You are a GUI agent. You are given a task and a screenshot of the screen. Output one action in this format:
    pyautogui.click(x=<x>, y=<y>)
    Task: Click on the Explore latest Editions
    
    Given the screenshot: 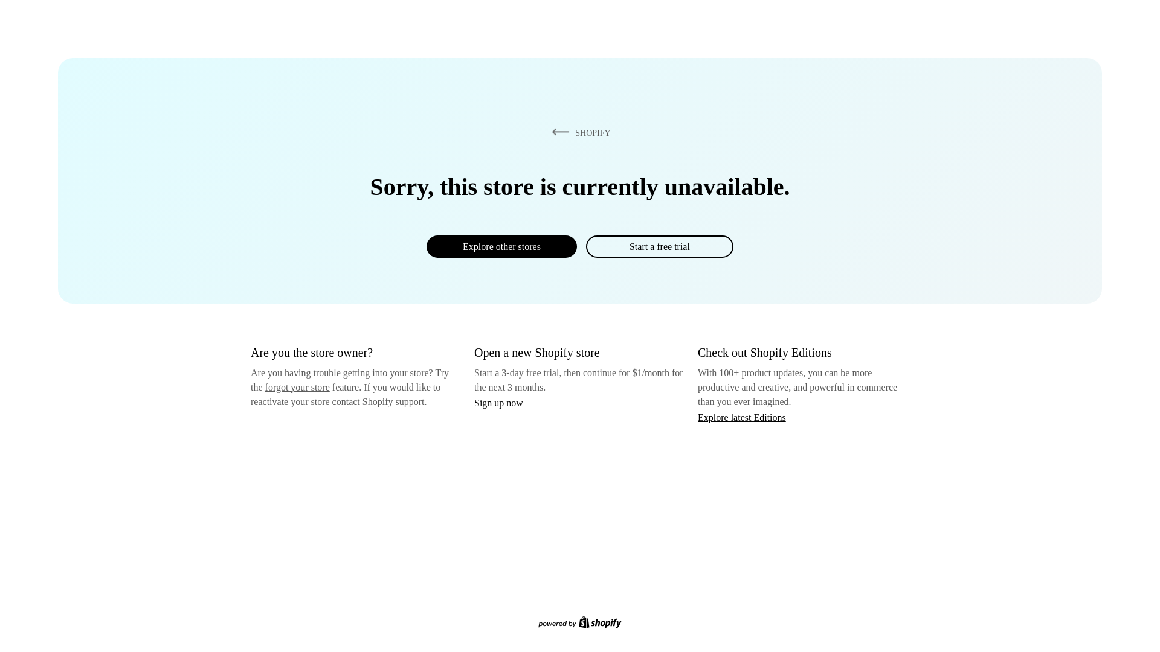 What is the action you would take?
    pyautogui.click(x=742, y=417)
    